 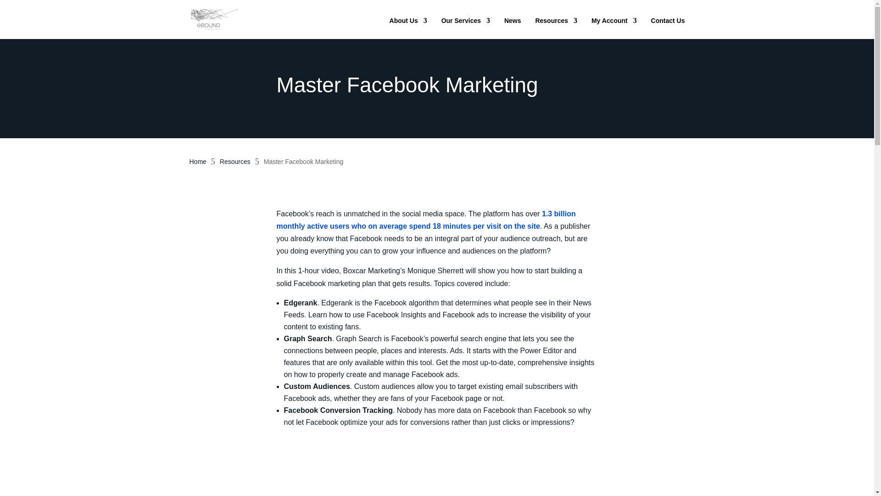 What do you see at coordinates (407, 27) in the screenshot?
I see `About Us` at bounding box center [407, 27].